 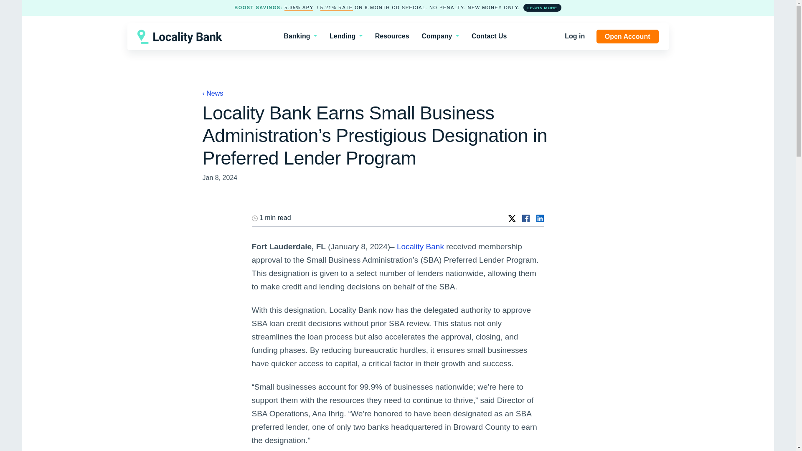 What do you see at coordinates (420, 246) in the screenshot?
I see `Locality Bank` at bounding box center [420, 246].